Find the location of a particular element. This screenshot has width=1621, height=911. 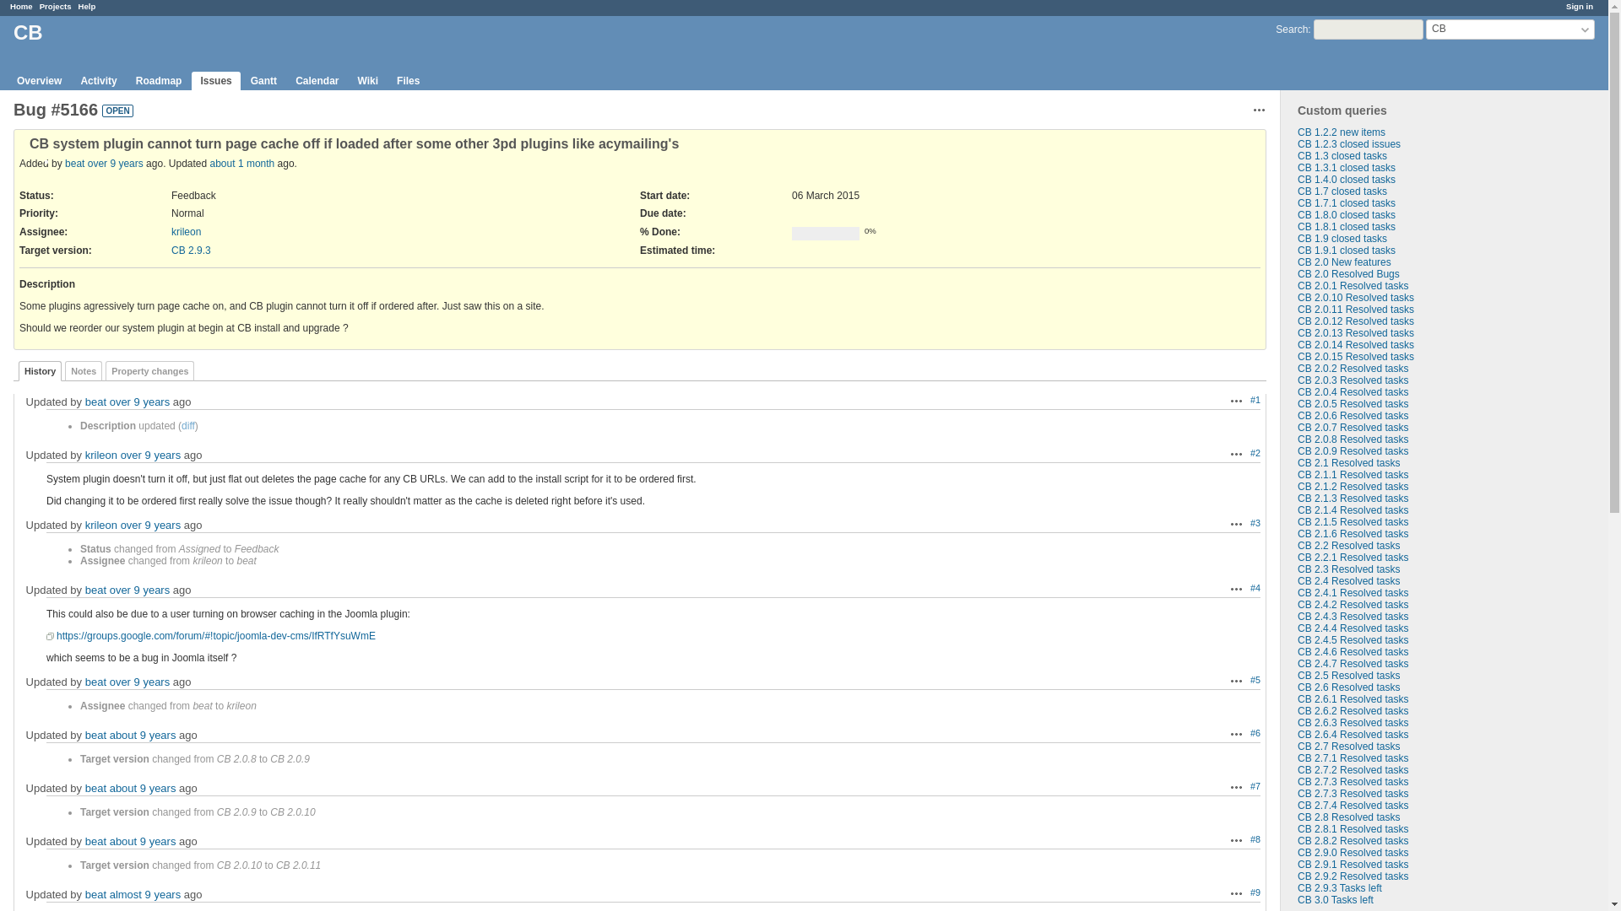

CB 2.0.12 Resolved tasks is located at coordinates (1356, 321).